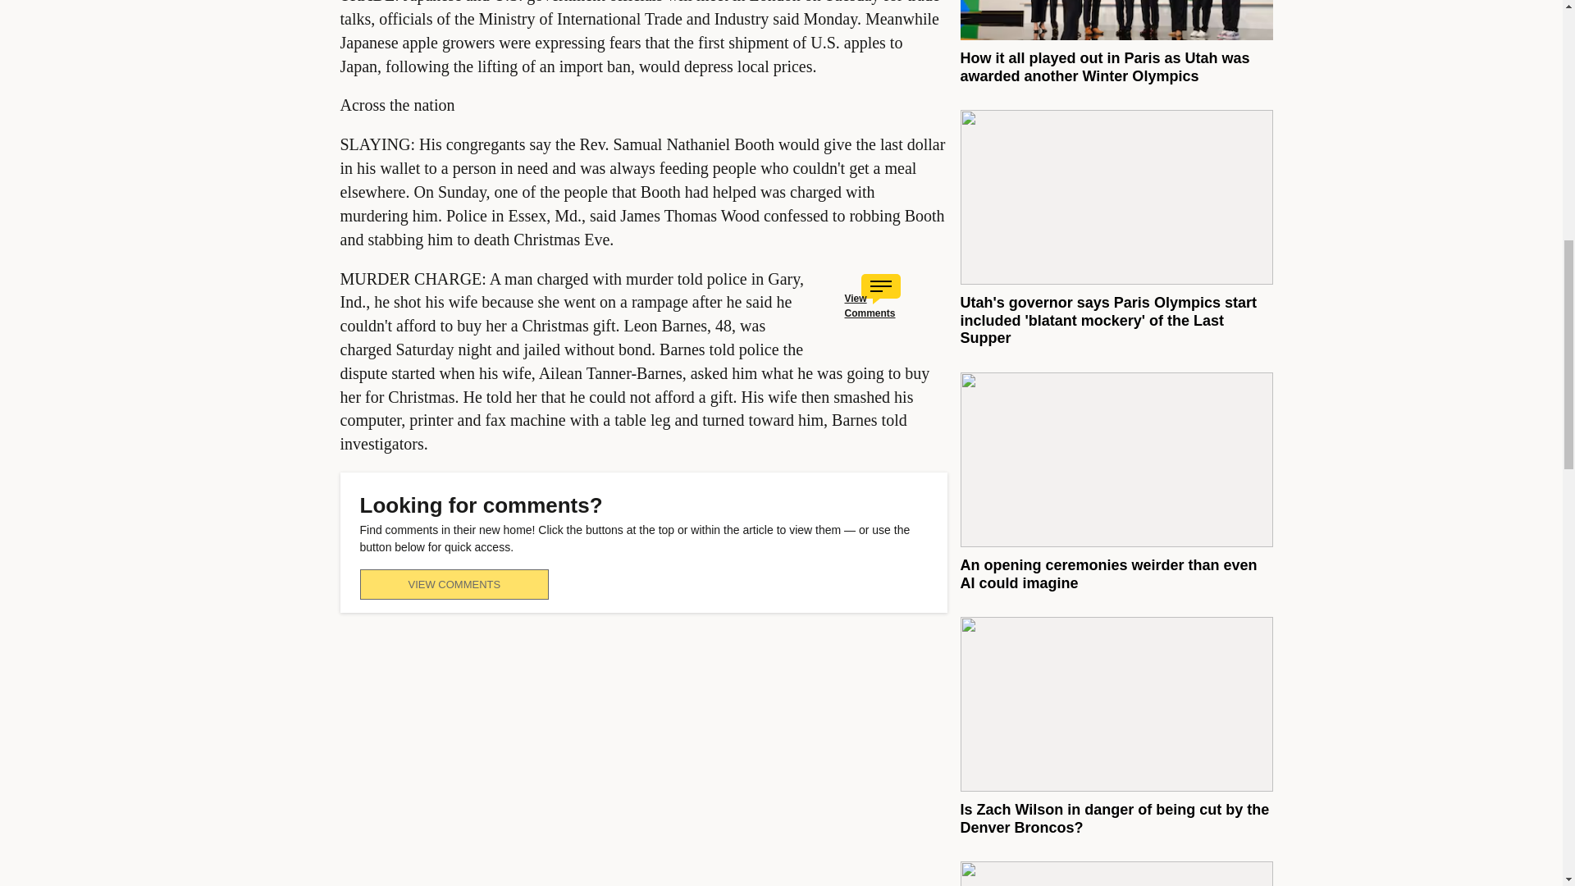  What do you see at coordinates (1114, 819) in the screenshot?
I see `Is Zach Wilson in danger of being cut by the Denver Broncos?` at bounding box center [1114, 819].